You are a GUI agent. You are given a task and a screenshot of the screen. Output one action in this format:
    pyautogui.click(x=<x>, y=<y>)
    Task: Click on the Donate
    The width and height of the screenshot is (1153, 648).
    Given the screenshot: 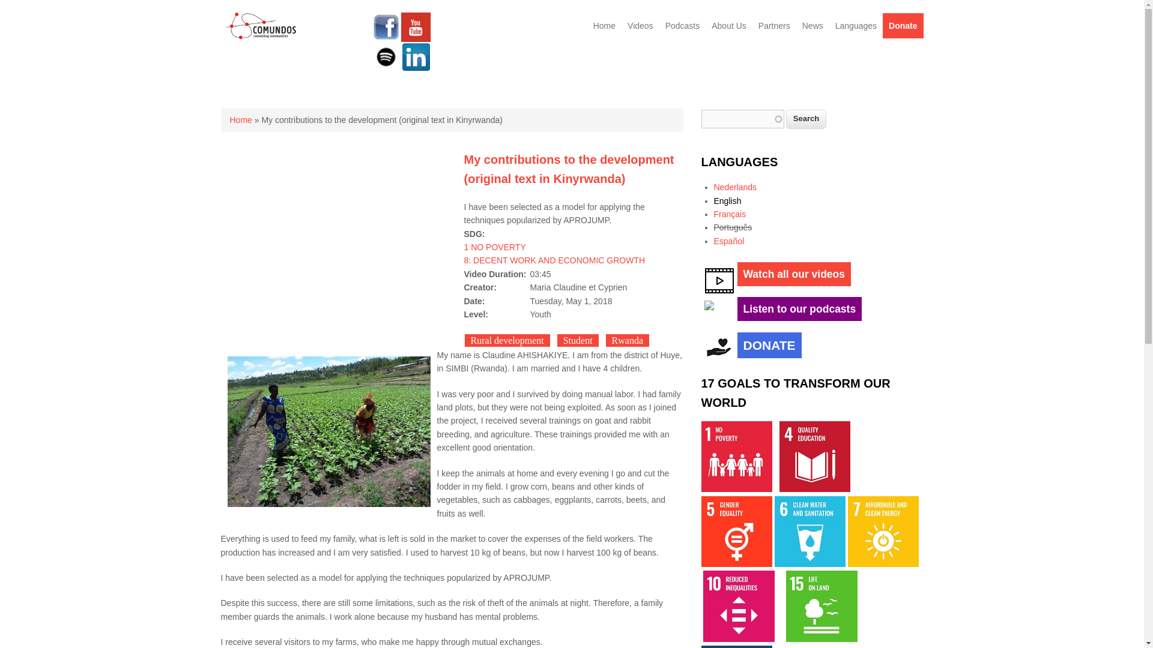 What is the action you would take?
    pyautogui.click(x=903, y=25)
    